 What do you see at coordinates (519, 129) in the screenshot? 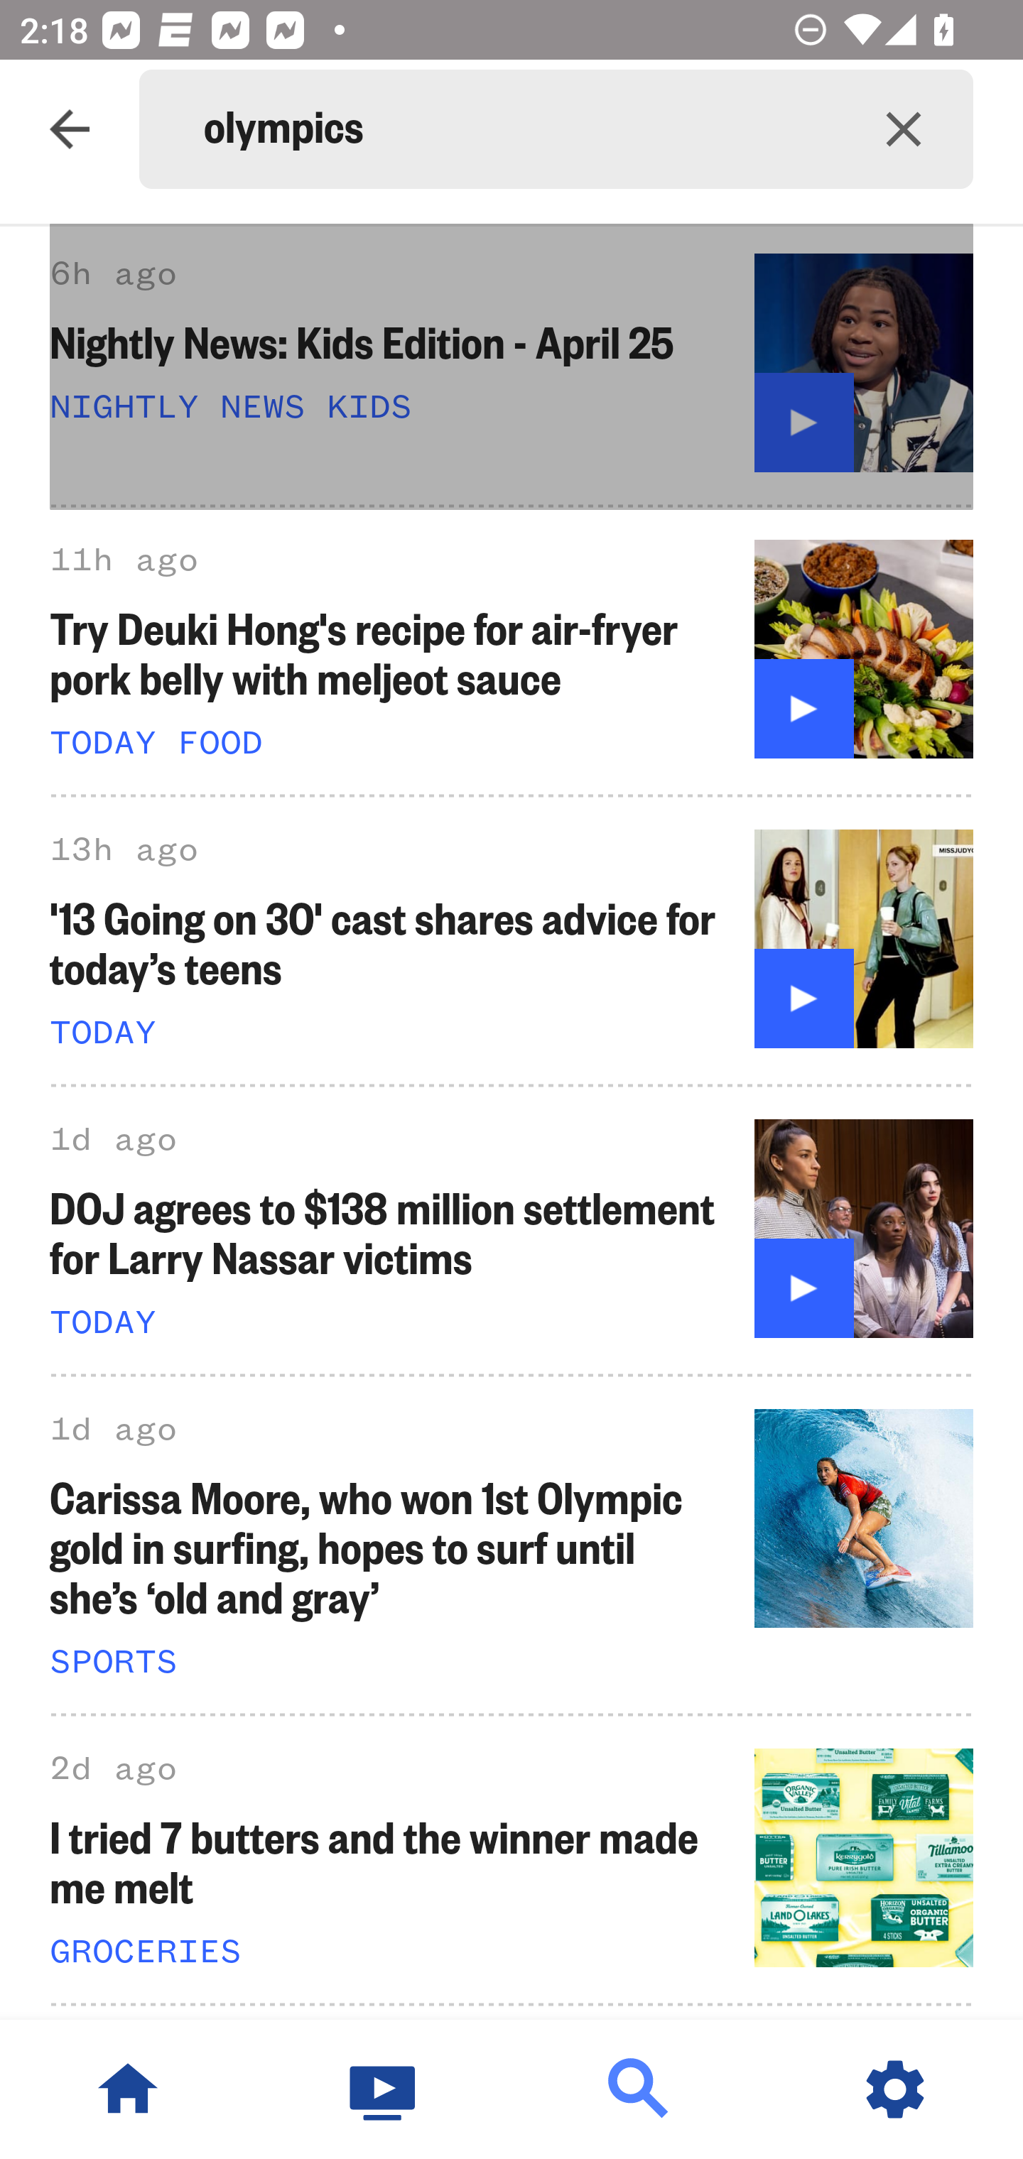
I see `olympics` at bounding box center [519, 129].